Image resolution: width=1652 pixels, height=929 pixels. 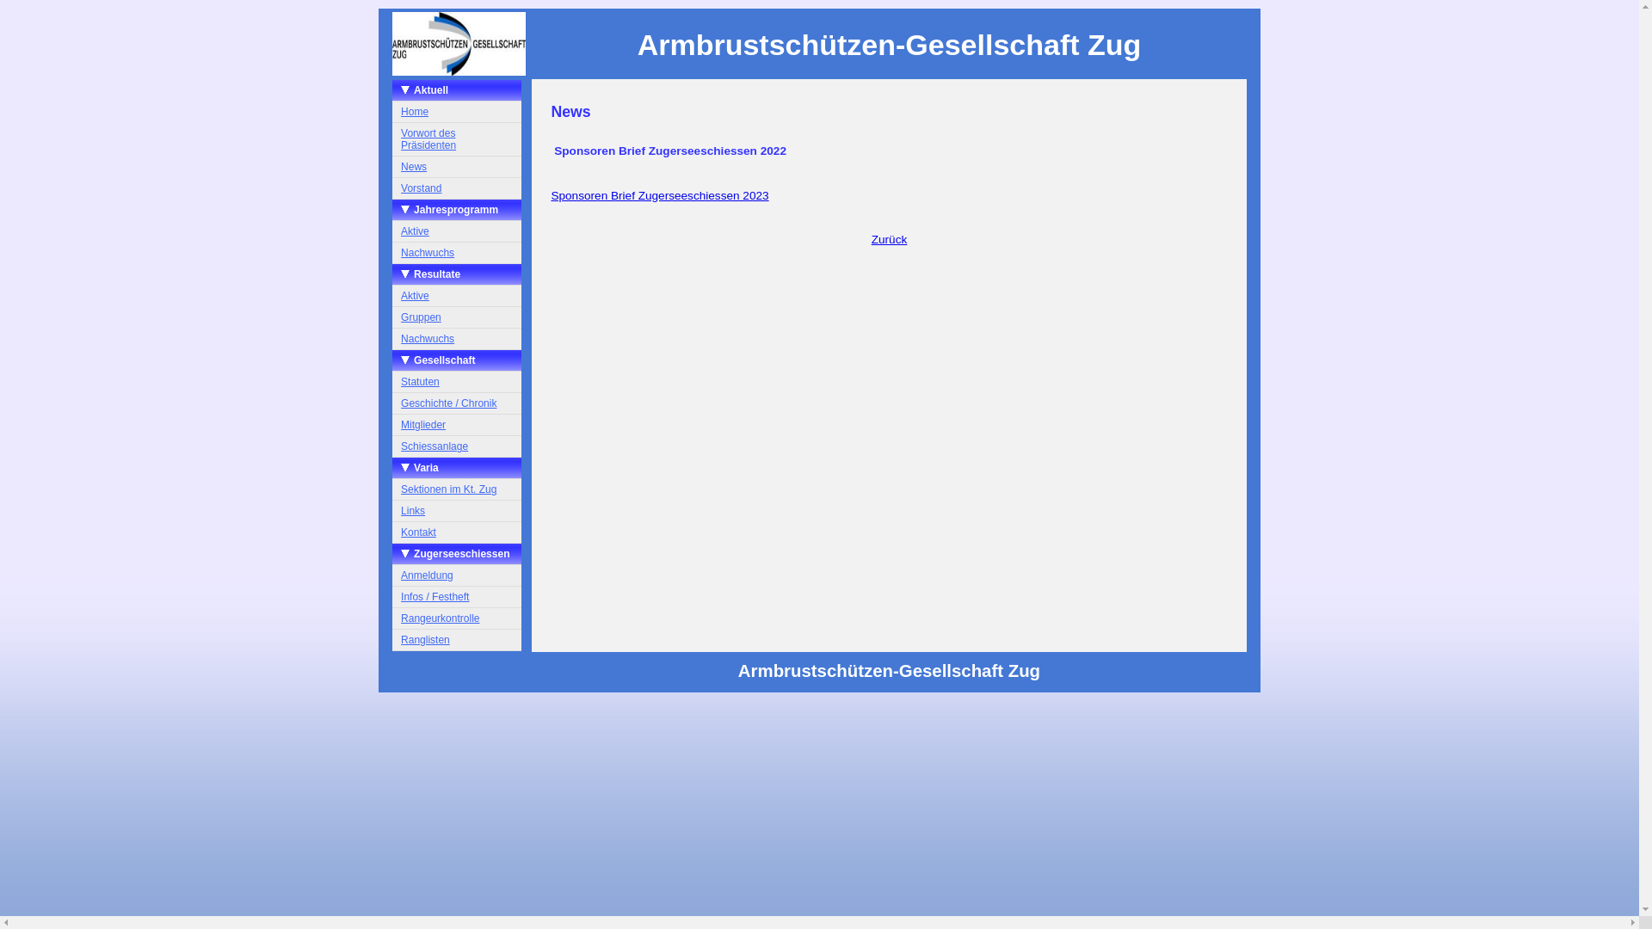 I want to click on Statuten, so click(x=457, y=382).